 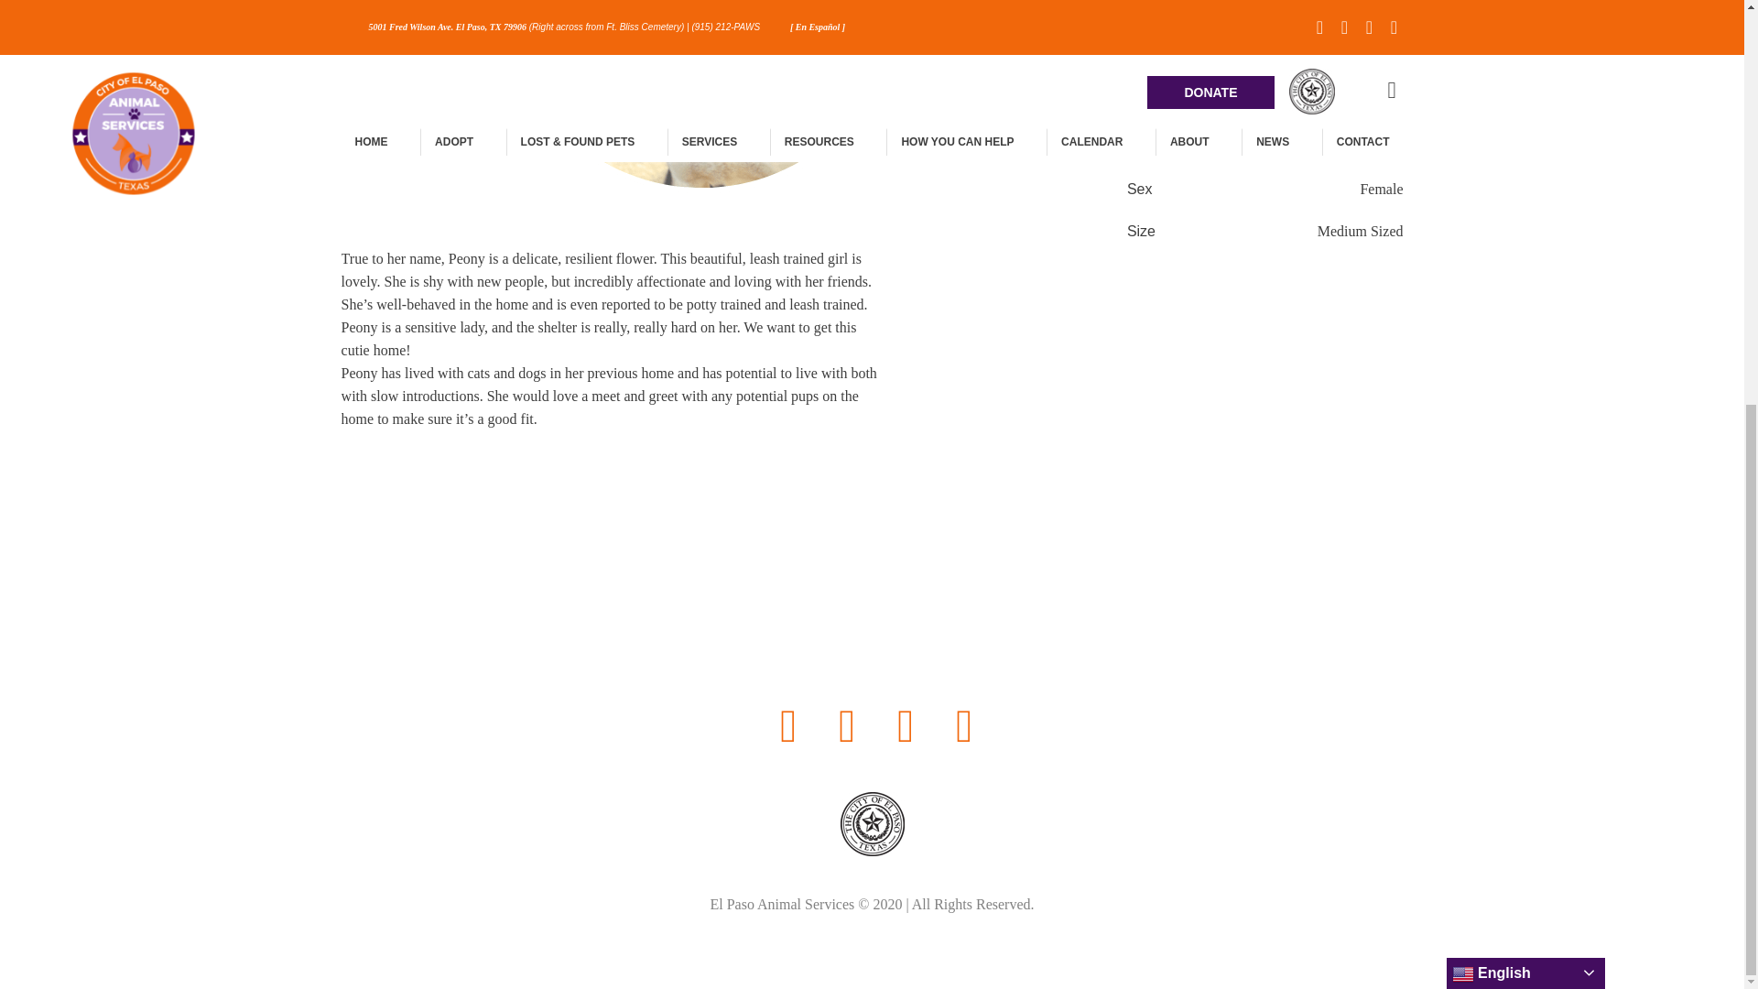 What do you see at coordinates (905, 48) in the screenshot?
I see `ElPasoAnimalServicesYouTube` at bounding box center [905, 48].